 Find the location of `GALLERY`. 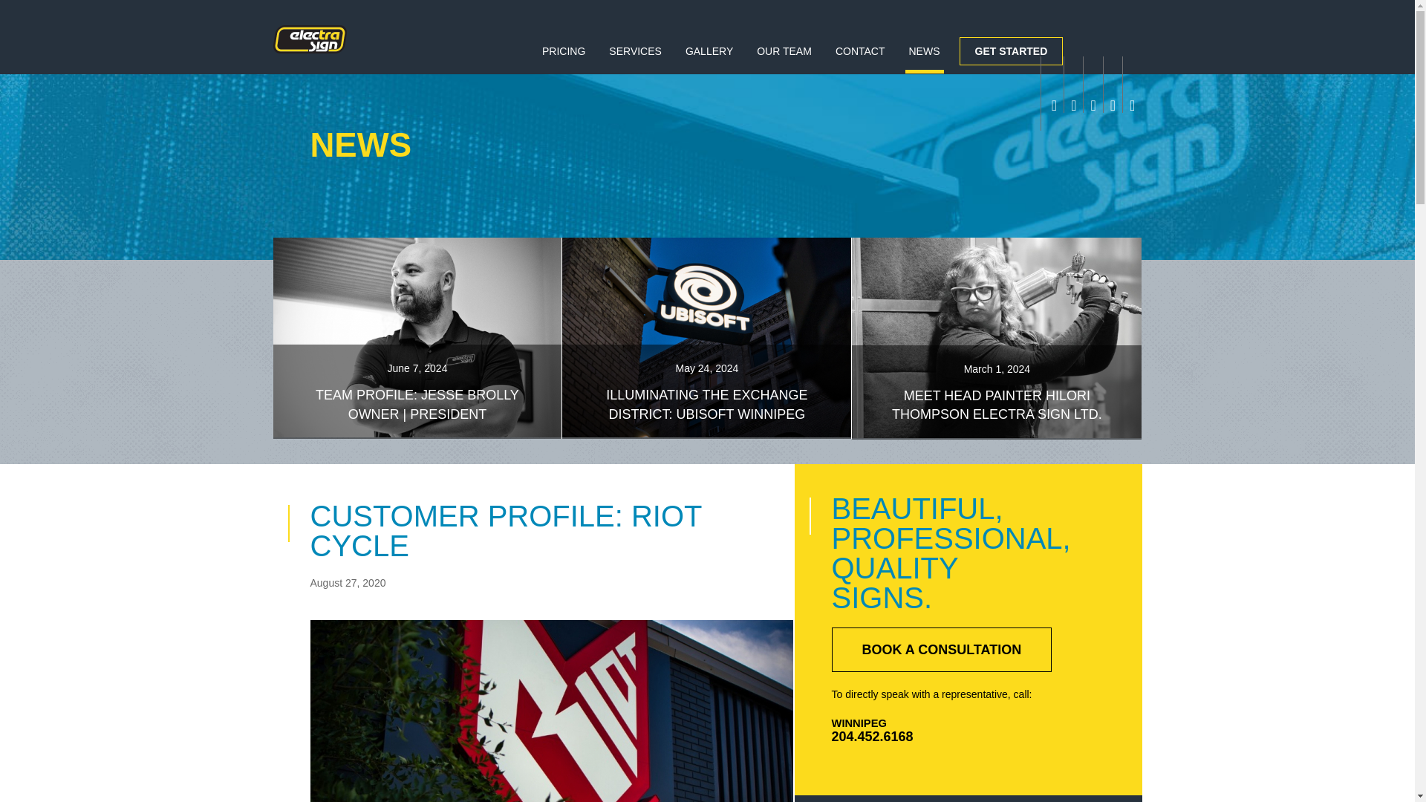

GALLERY is located at coordinates (709, 56).